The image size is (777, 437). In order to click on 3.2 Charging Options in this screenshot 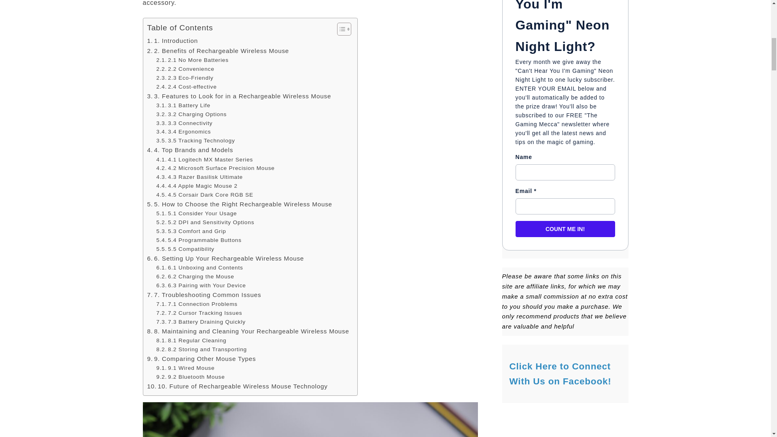, I will do `click(191, 114)`.